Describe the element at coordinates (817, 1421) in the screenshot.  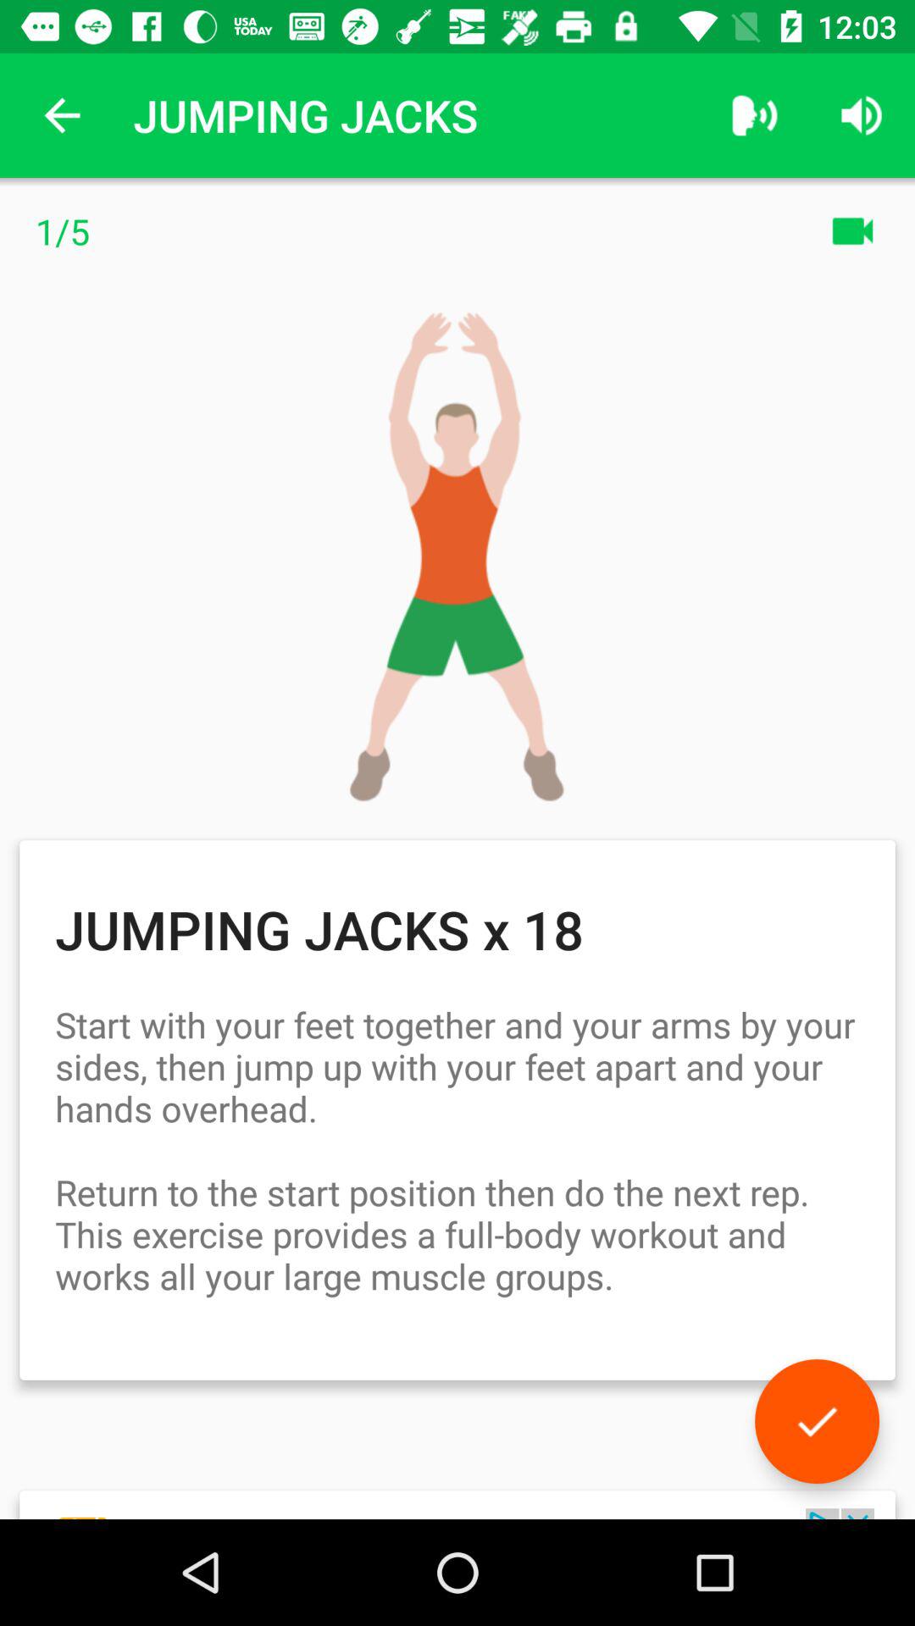
I see `because back devicer` at that location.